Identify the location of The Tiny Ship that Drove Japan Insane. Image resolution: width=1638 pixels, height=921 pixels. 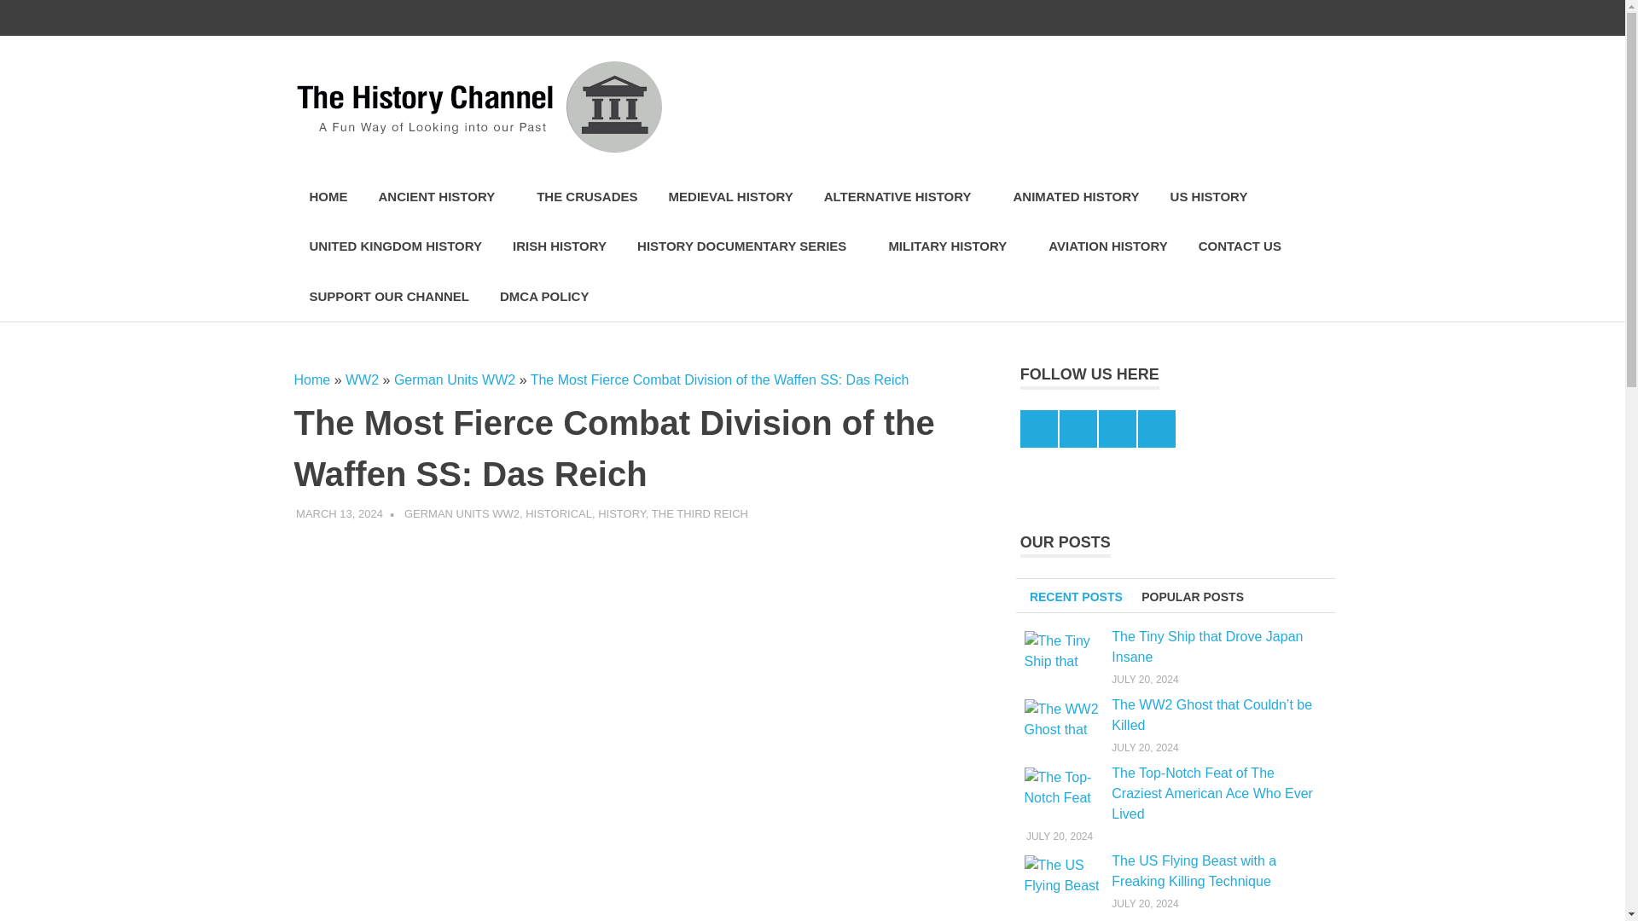
(1062, 652).